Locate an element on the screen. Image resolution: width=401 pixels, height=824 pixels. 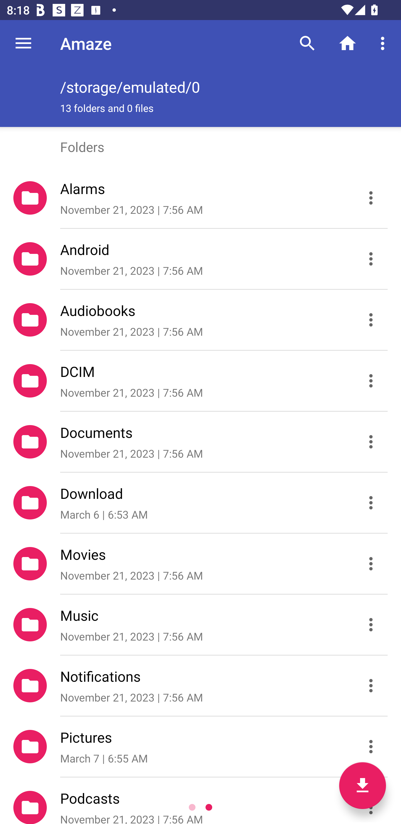
Notifications November 21, 2023 | 7:56 AM is located at coordinates (200, 686).